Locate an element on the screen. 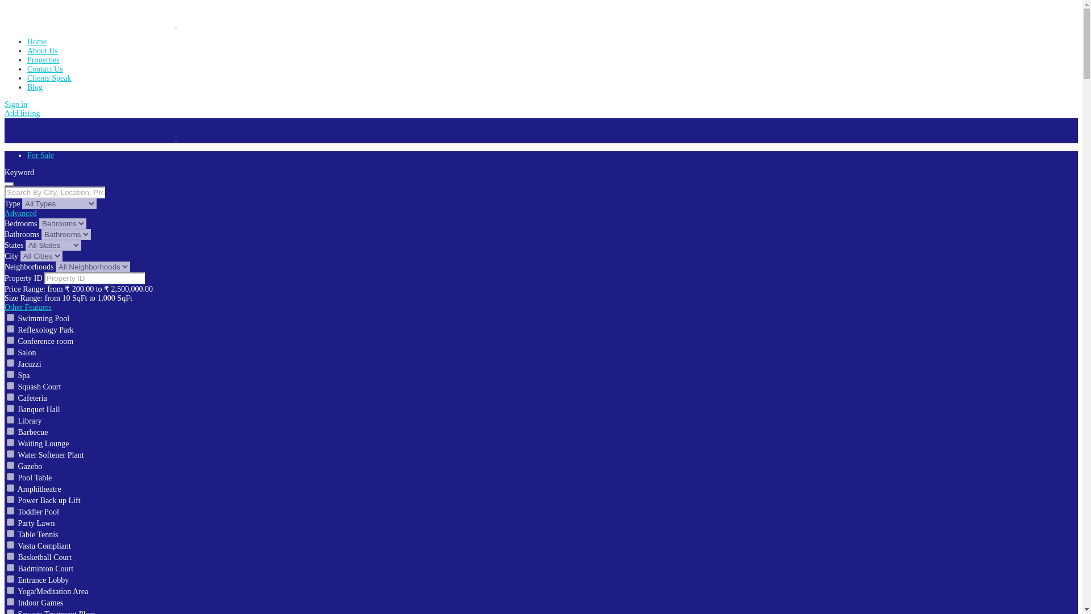  Other Features is located at coordinates (27, 307).